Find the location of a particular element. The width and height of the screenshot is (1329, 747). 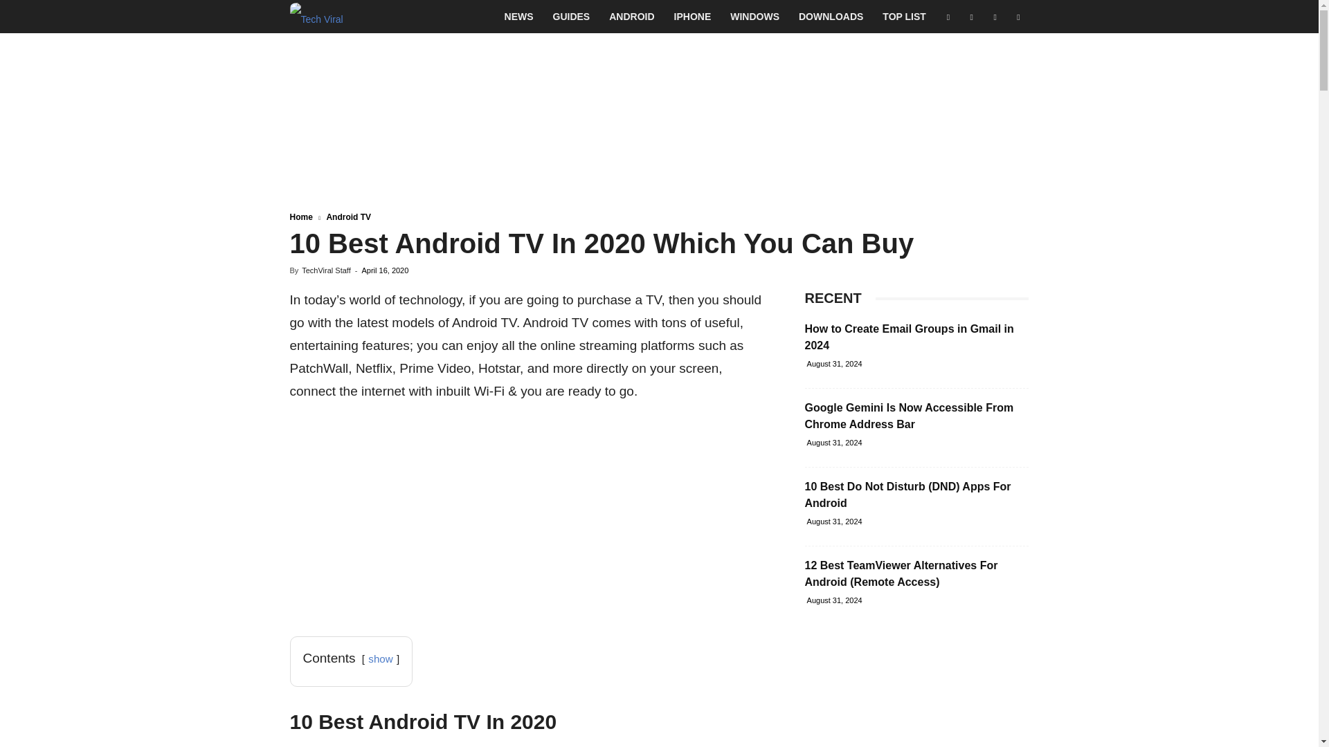

IPHONE is located at coordinates (693, 17).